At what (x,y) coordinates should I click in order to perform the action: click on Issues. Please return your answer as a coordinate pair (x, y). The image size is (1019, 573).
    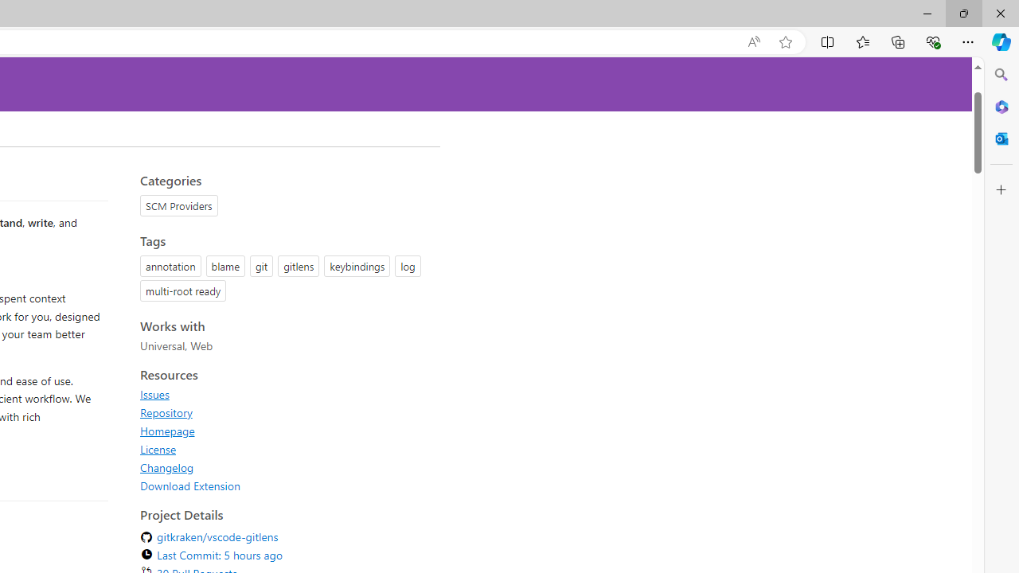
    Looking at the image, I should click on (154, 394).